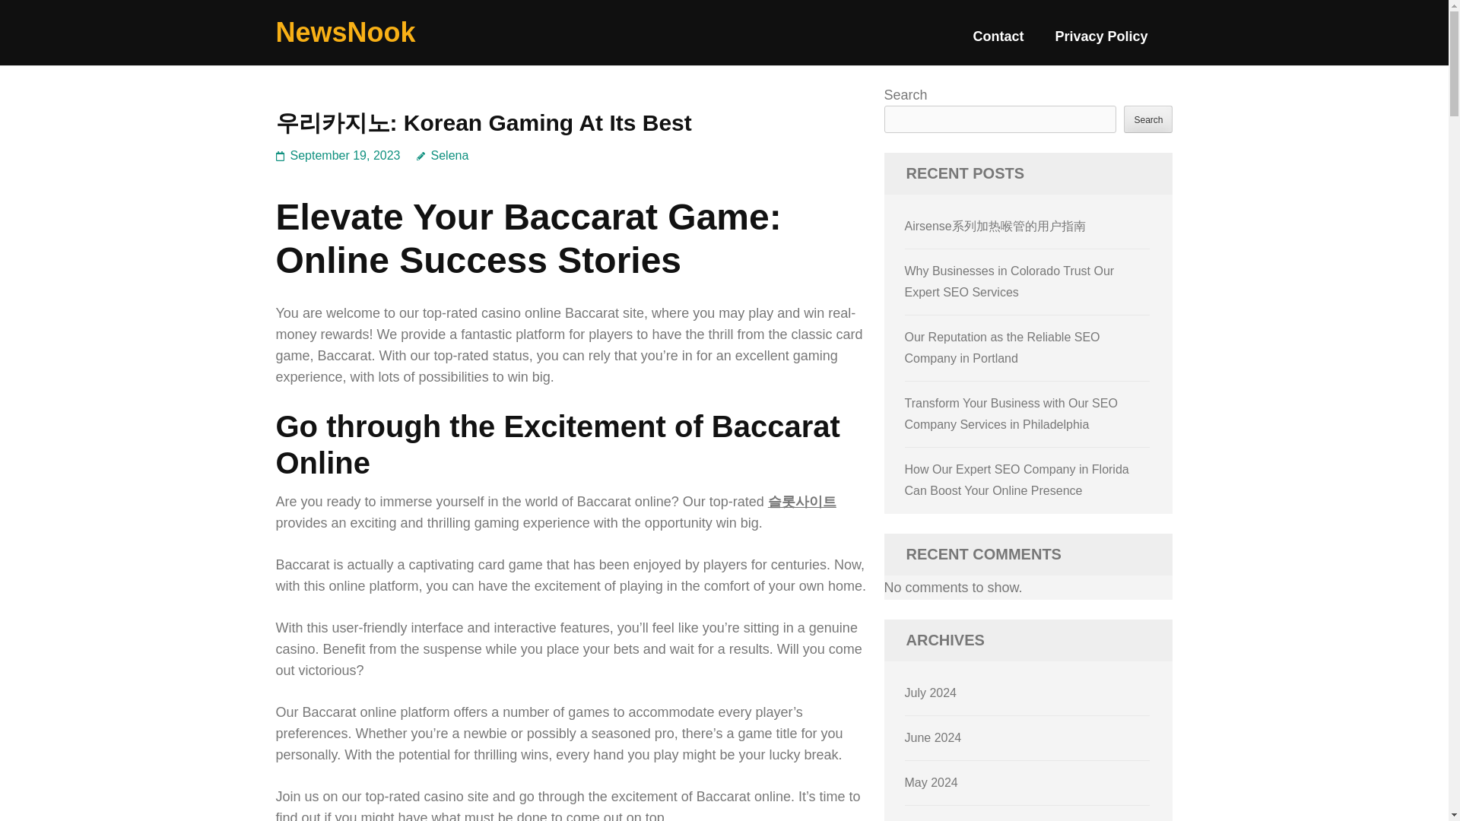  Describe the element at coordinates (1148, 119) in the screenshot. I see `Search` at that location.